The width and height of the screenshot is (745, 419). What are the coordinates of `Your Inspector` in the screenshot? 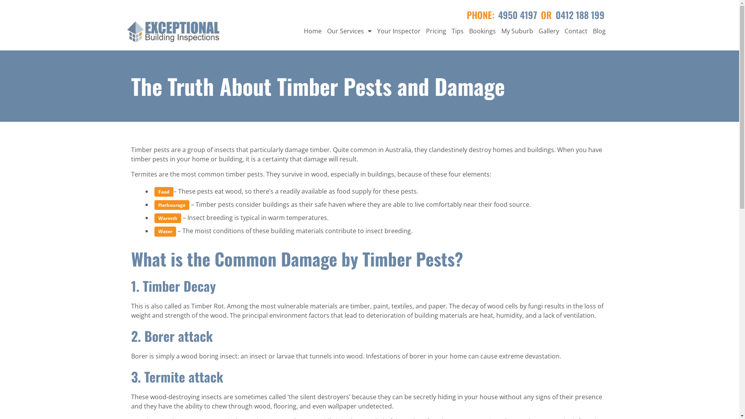 It's located at (398, 31).